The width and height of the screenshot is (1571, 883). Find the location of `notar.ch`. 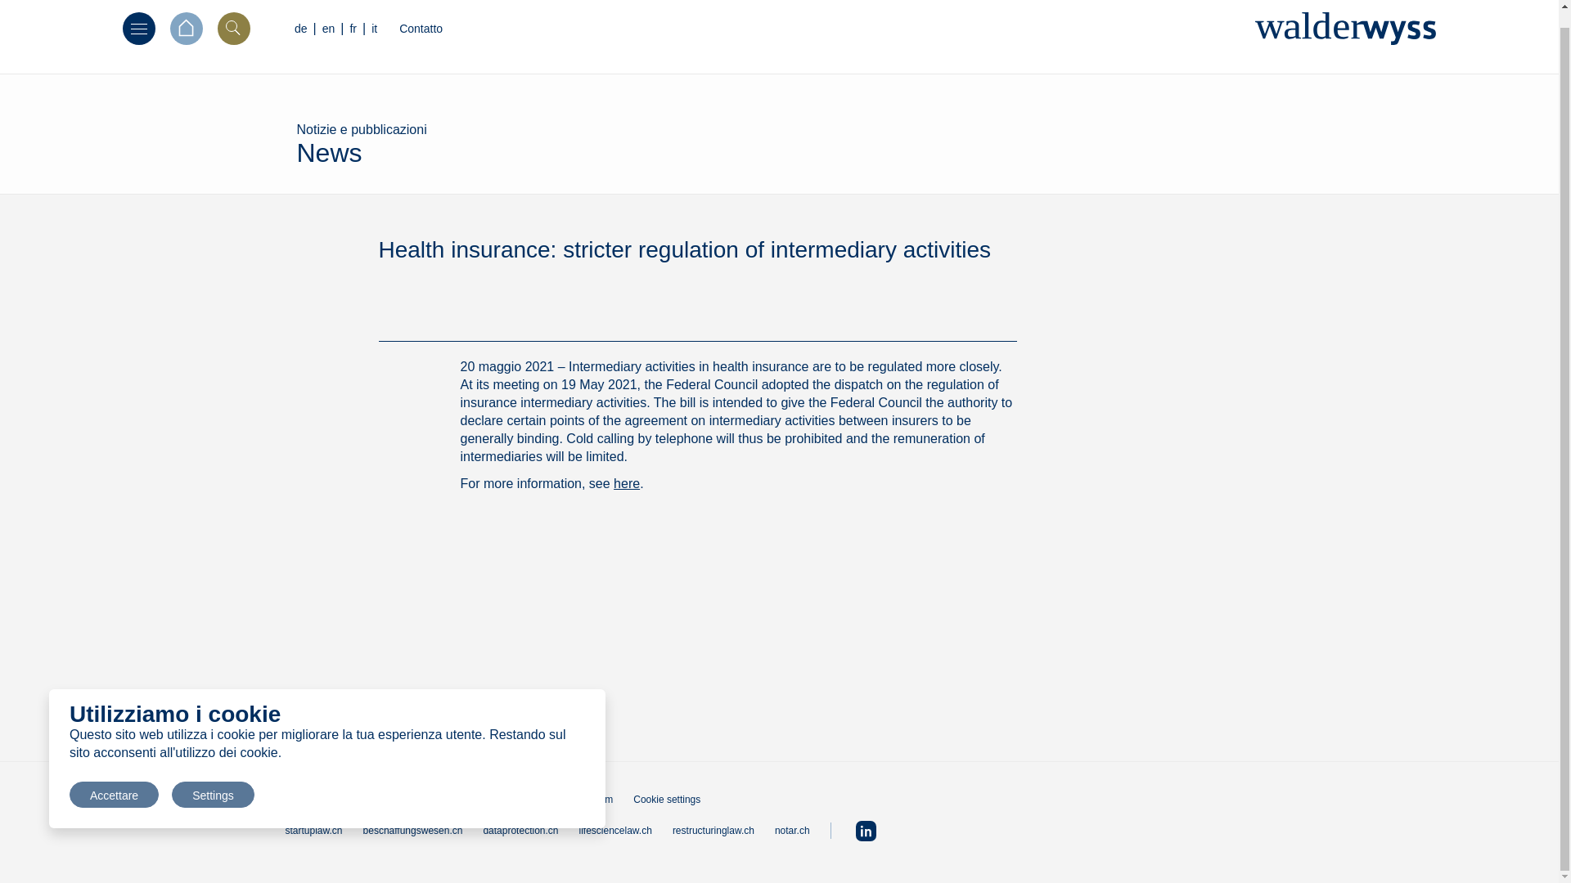

notar.ch is located at coordinates (792, 830).